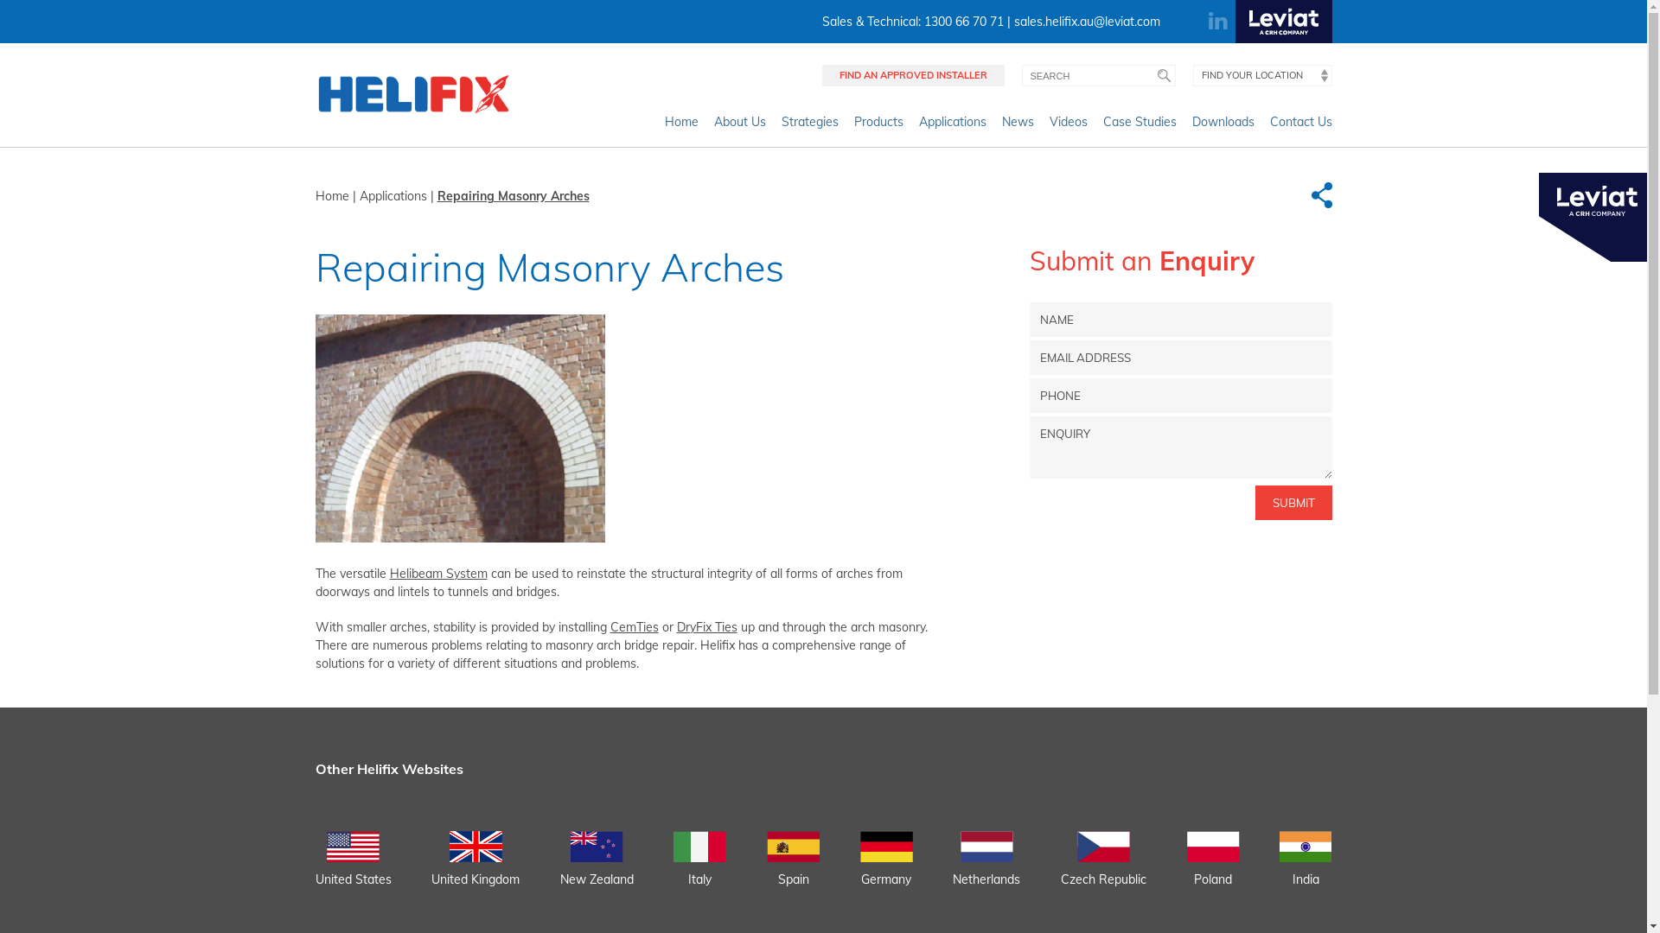  What do you see at coordinates (514, 196) in the screenshot?
I see `Repairing Masonry Arches` at bounding box center [514, 196].